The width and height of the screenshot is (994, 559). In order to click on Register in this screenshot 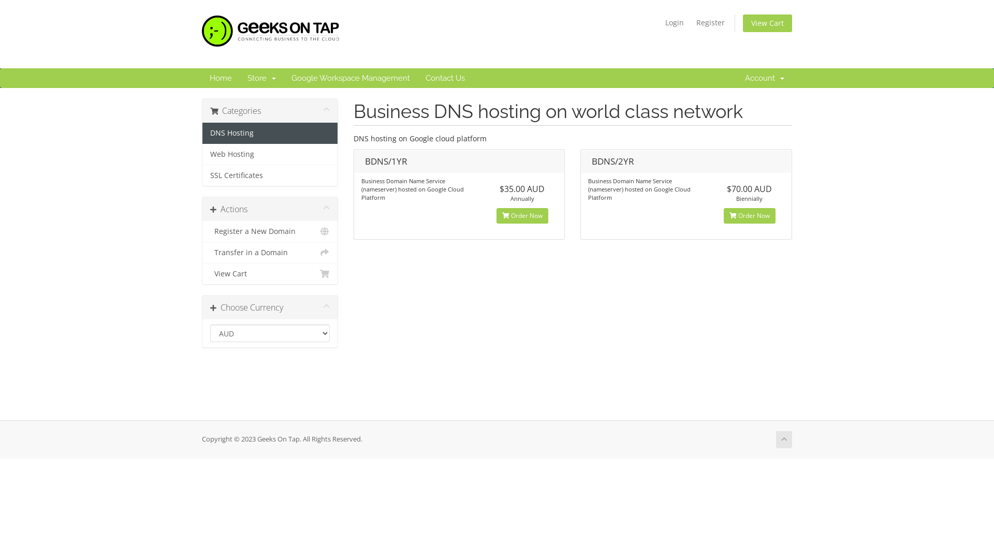, I will do `click(710, 23)`.